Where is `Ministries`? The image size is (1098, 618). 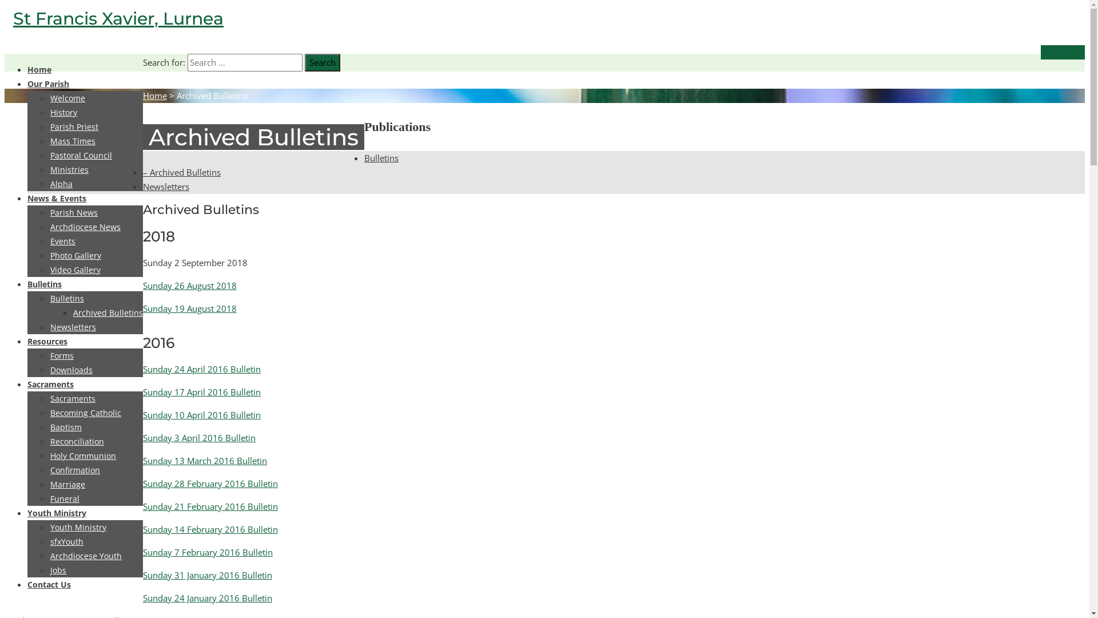
Ministries is located at coordinates (70, 169).